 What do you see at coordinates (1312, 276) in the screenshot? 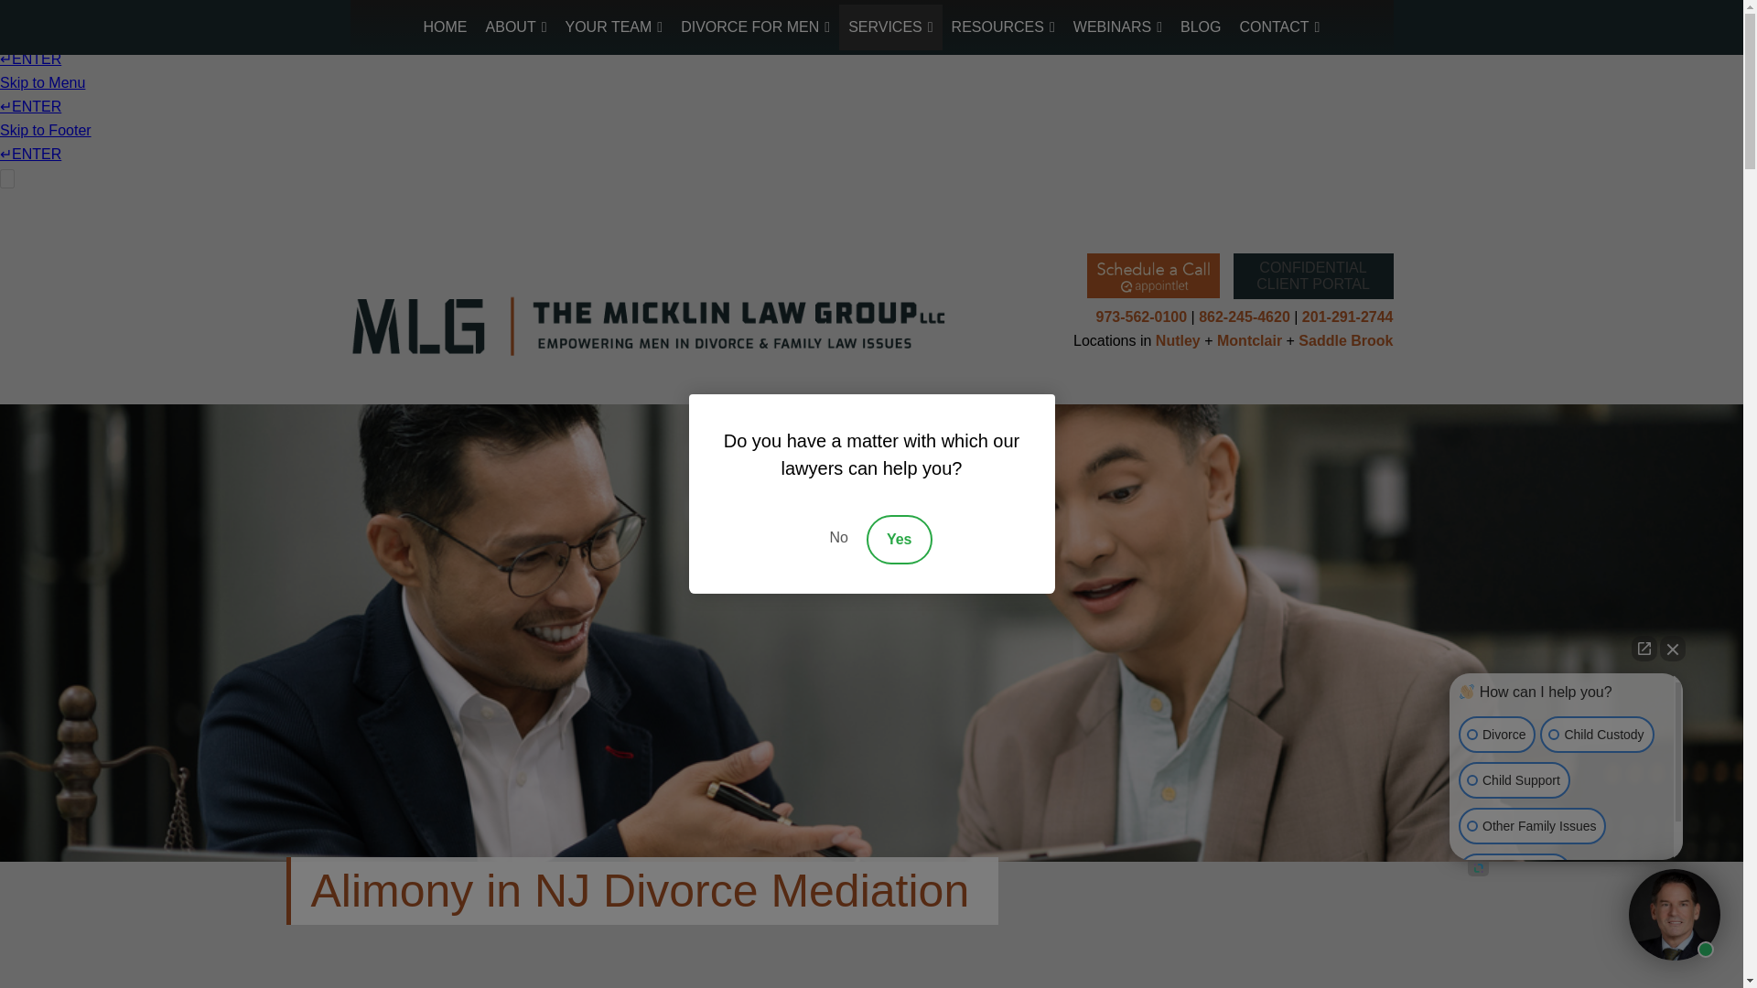
I see `Confidential Client Portal` at bounding box center [1312, 276].